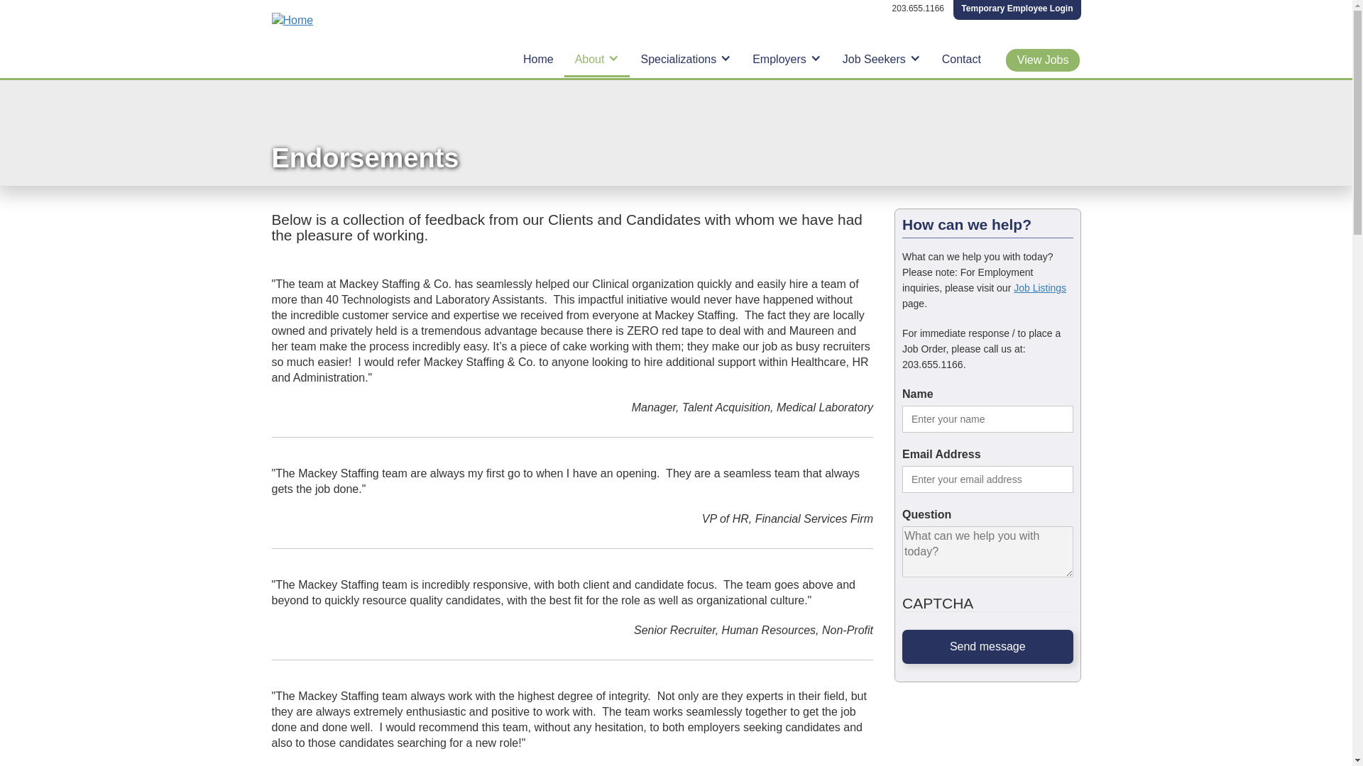 This screenshot has height=766, width=1363. Describe the element at coordinates (1039, 288) in the screenshot. I see `Job Listings` at that location.